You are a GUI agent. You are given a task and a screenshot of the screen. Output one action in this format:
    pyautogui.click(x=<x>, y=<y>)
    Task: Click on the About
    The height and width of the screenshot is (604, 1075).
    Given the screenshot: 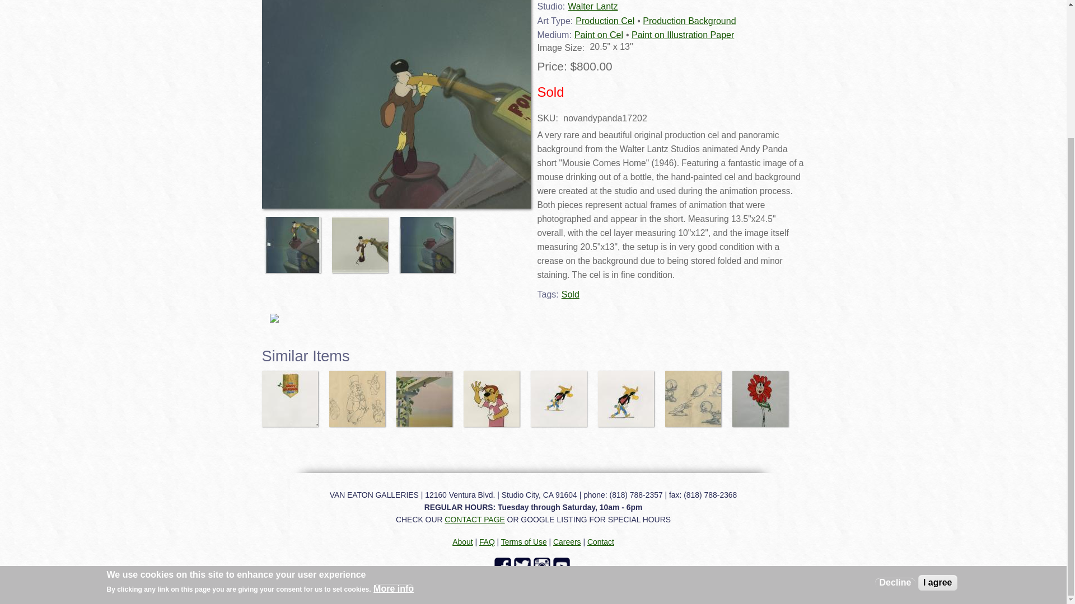 What is the action you would take?
    pyautogui.click(x=462, y=542)
    